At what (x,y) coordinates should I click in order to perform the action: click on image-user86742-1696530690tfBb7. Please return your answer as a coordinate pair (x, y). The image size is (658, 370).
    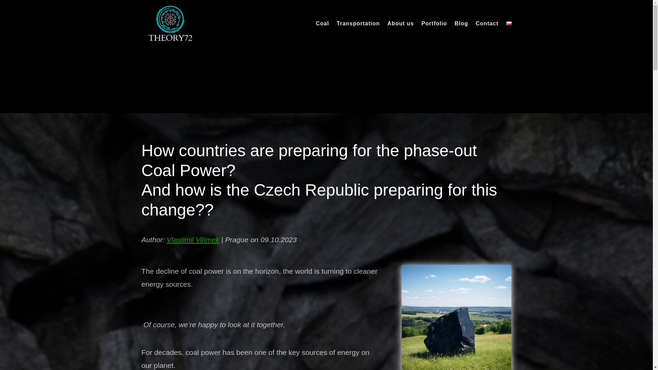
    Looking at the image, I should click on (456, 317).